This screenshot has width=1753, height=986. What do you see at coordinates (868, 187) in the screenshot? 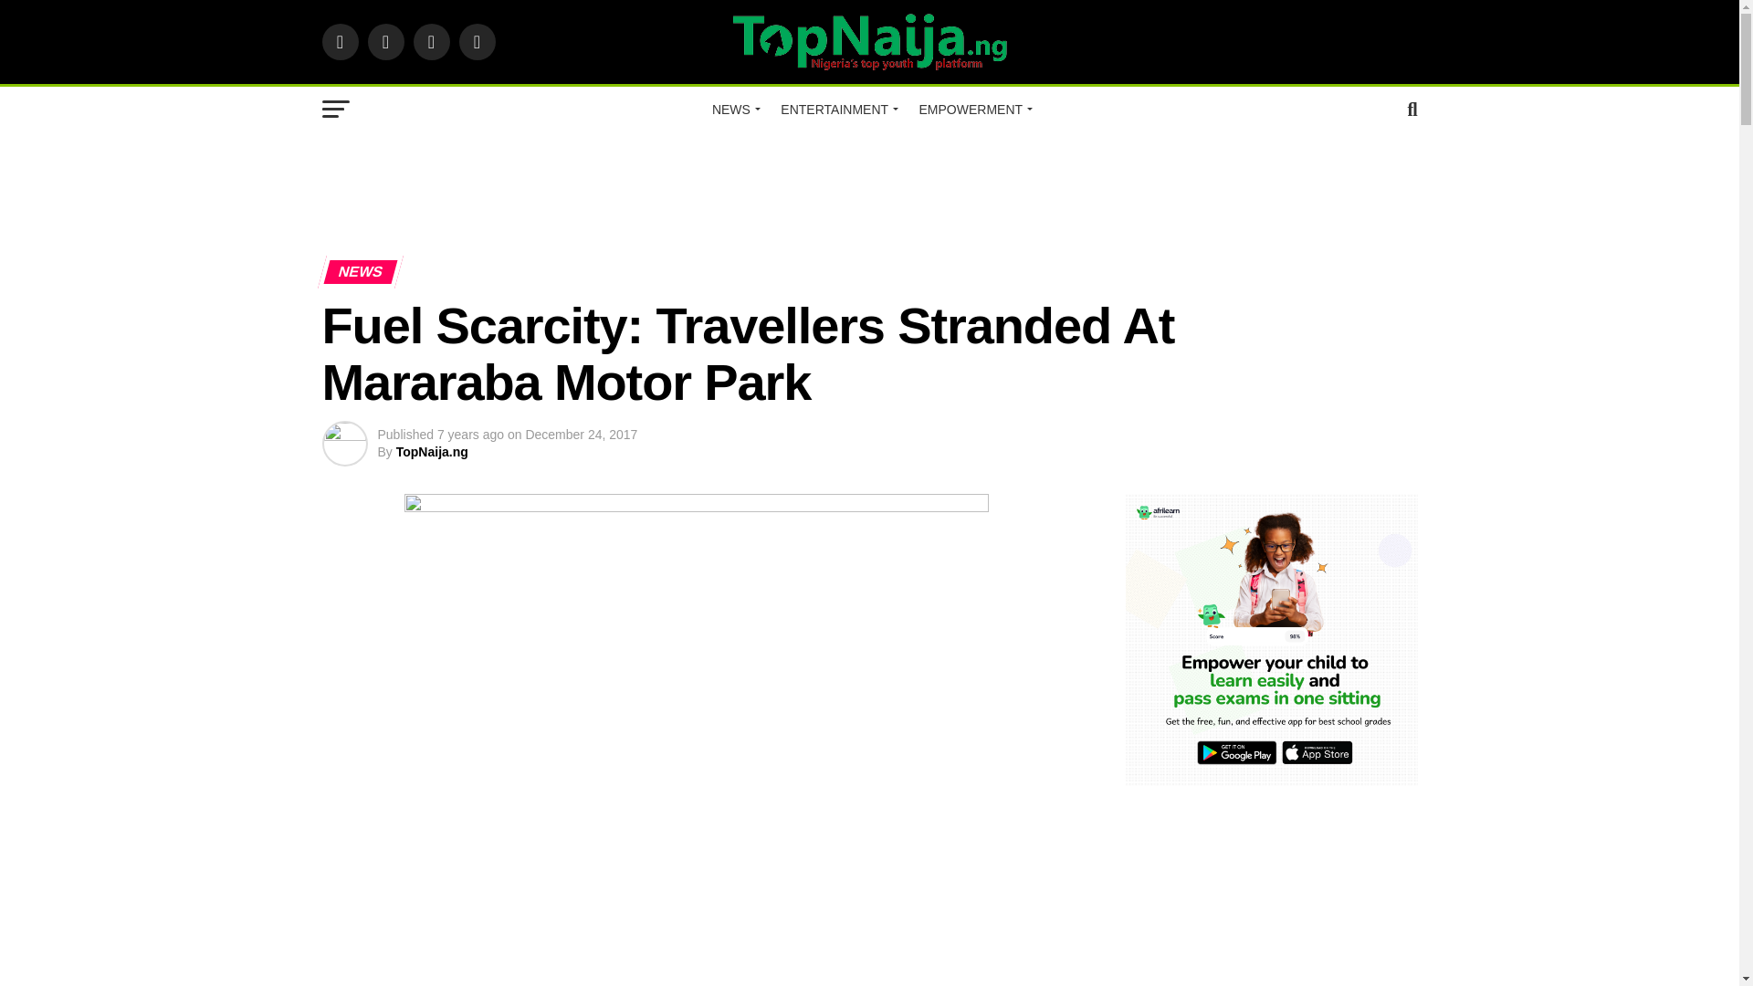
I see `Advertisement` at bounding box center [868, 187].